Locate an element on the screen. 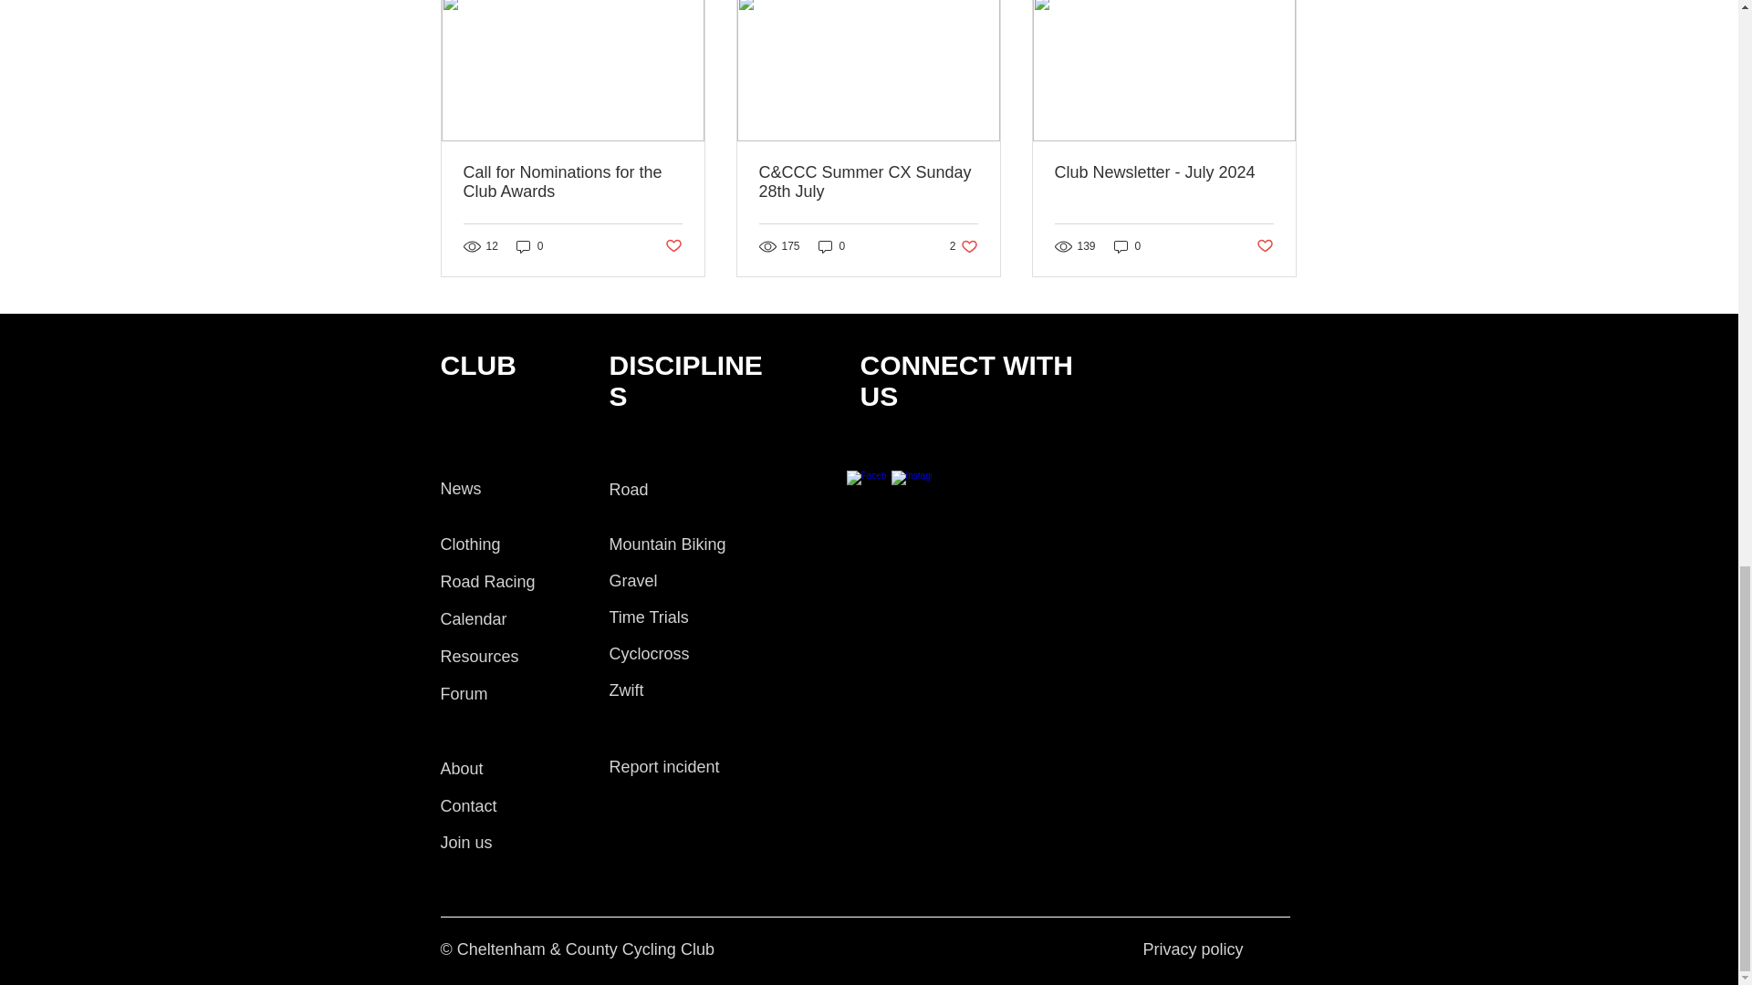 Image resolution: width=1752 pixels, height=985 pixels. Road Racing is located at coordinates (486, 582).